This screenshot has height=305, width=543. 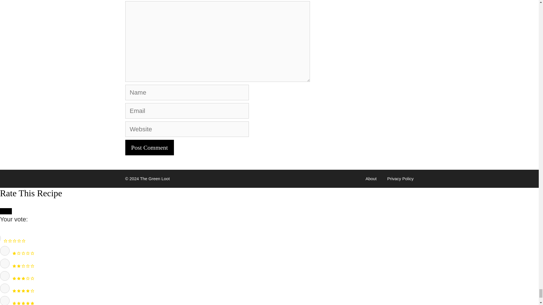 What do you see at coordinates (5, 263) in the screenshot?
I see `2` at bounding box center [5, 263].